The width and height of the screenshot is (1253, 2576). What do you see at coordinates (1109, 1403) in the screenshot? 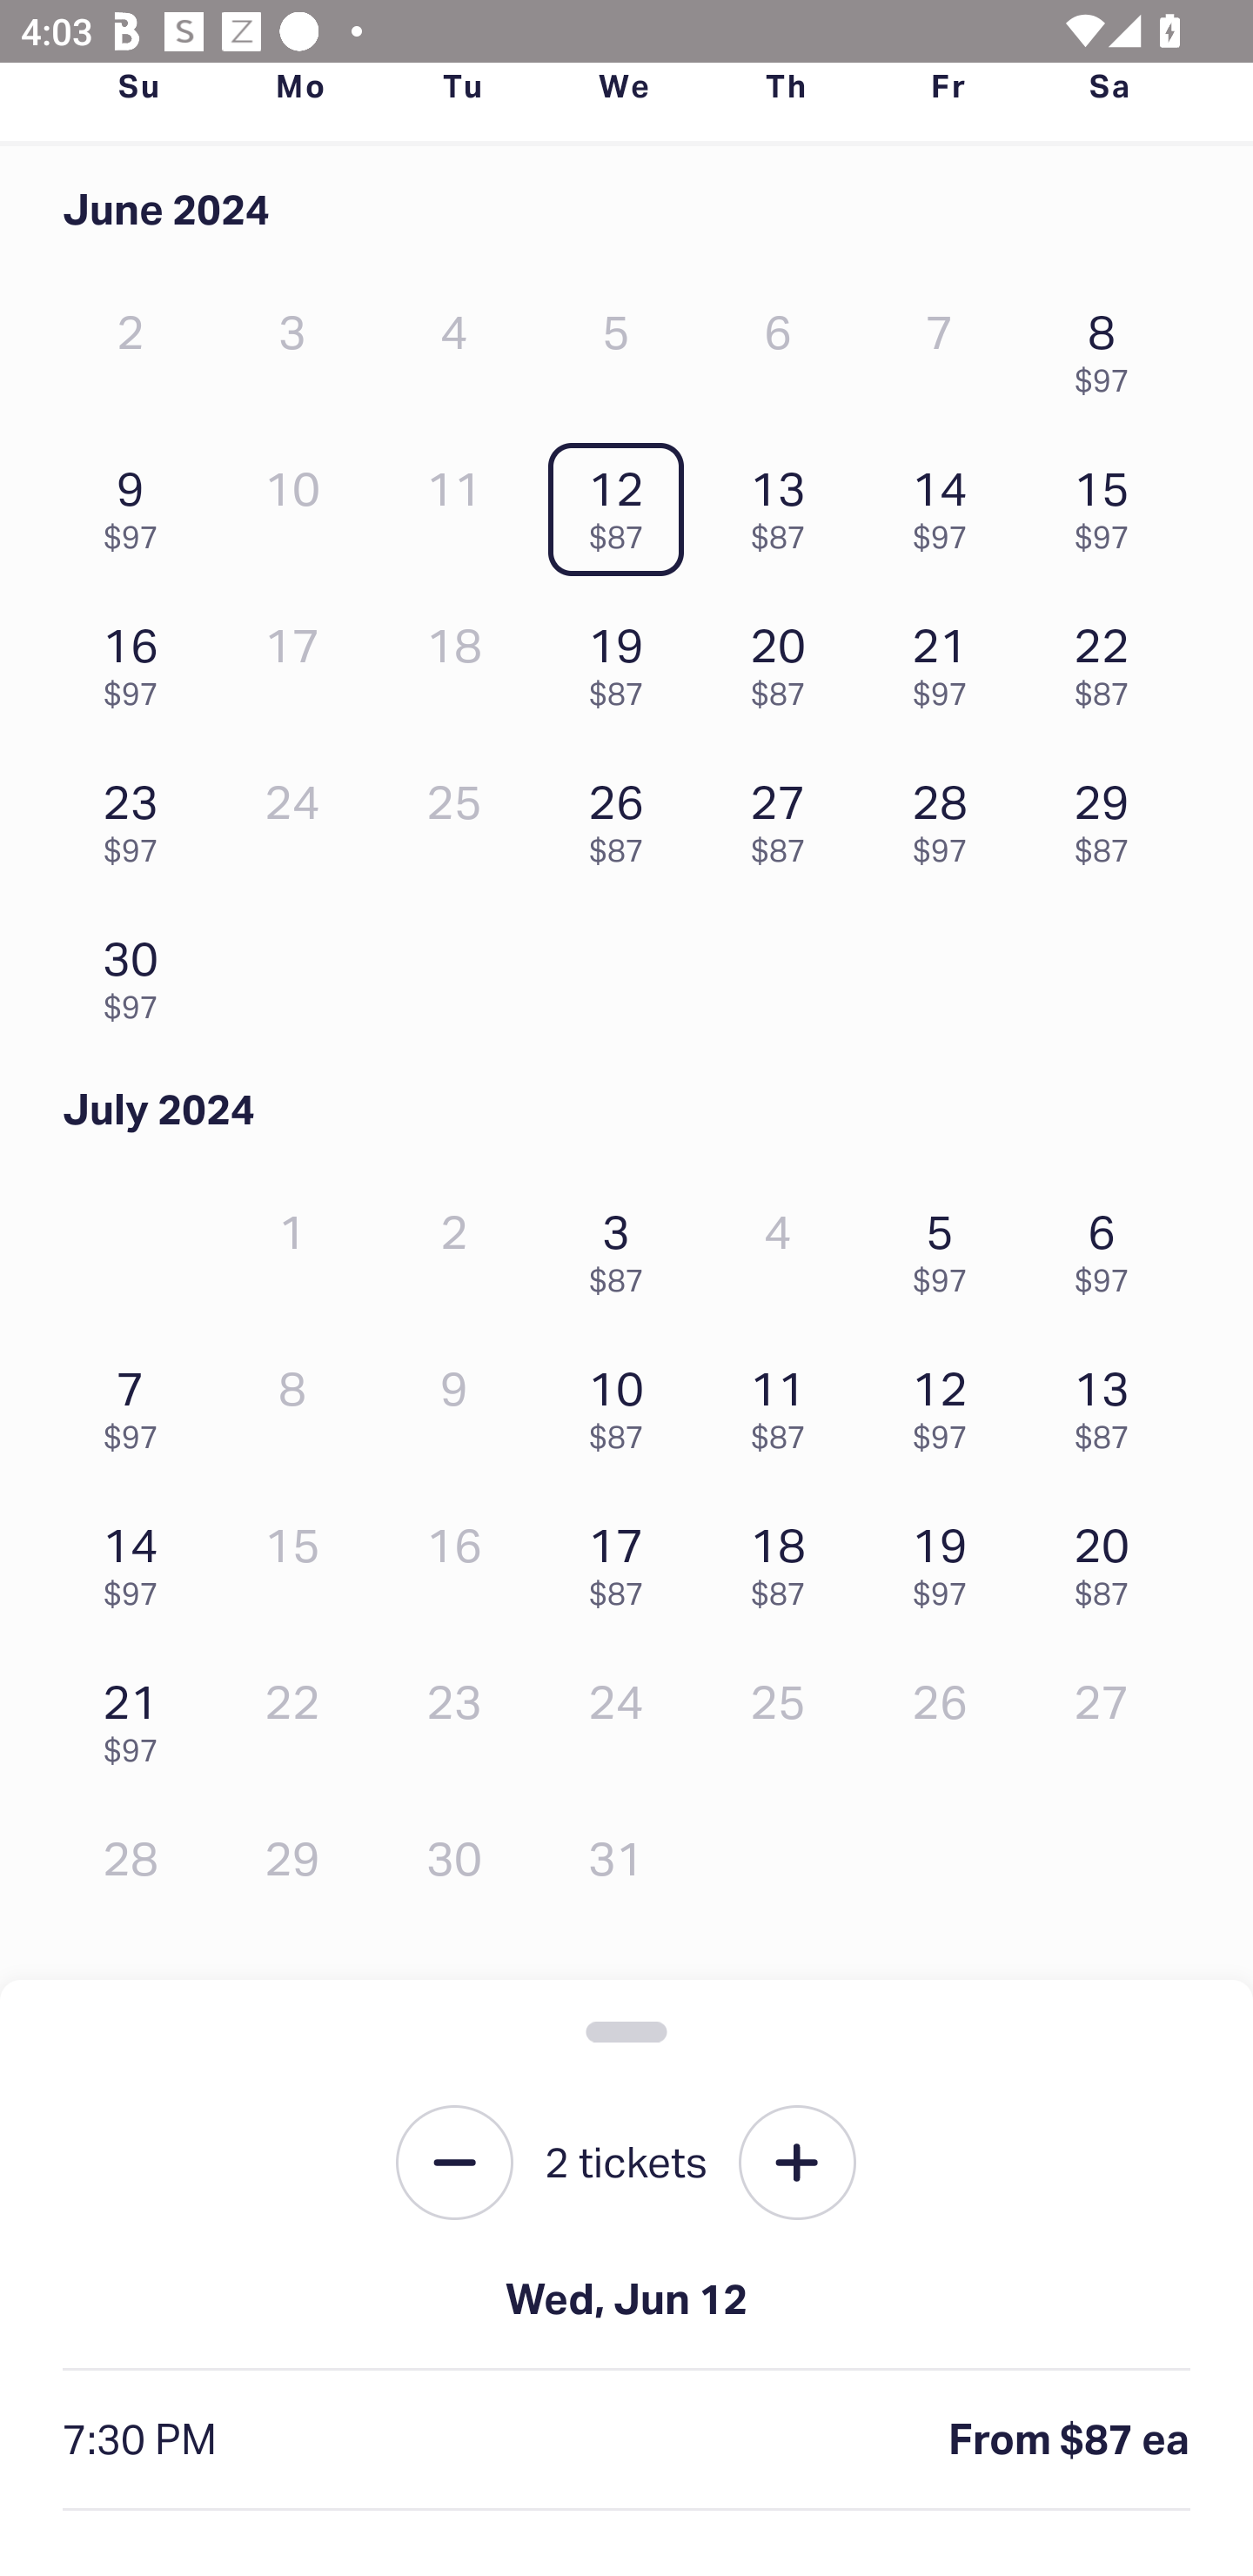
I see `13 $87` at bounding box center [1109, 1403].